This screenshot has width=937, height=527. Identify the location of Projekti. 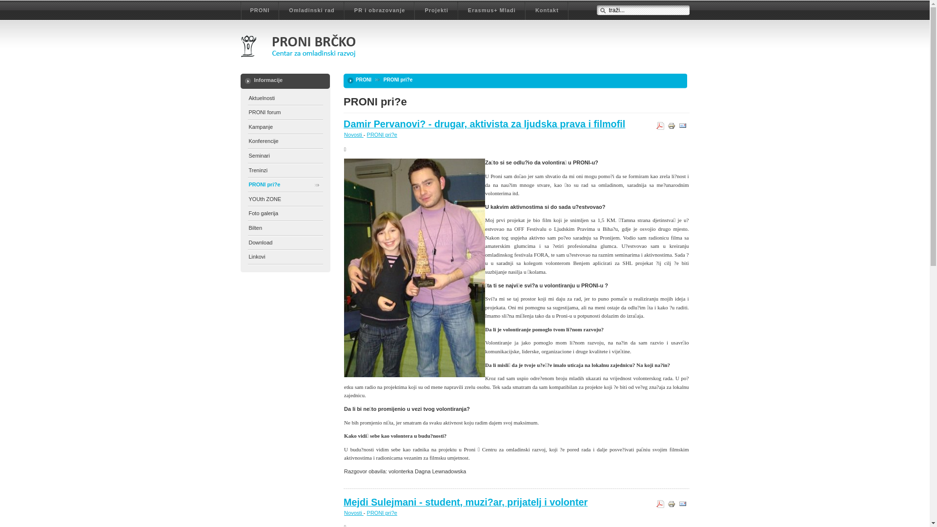
(436, 11).